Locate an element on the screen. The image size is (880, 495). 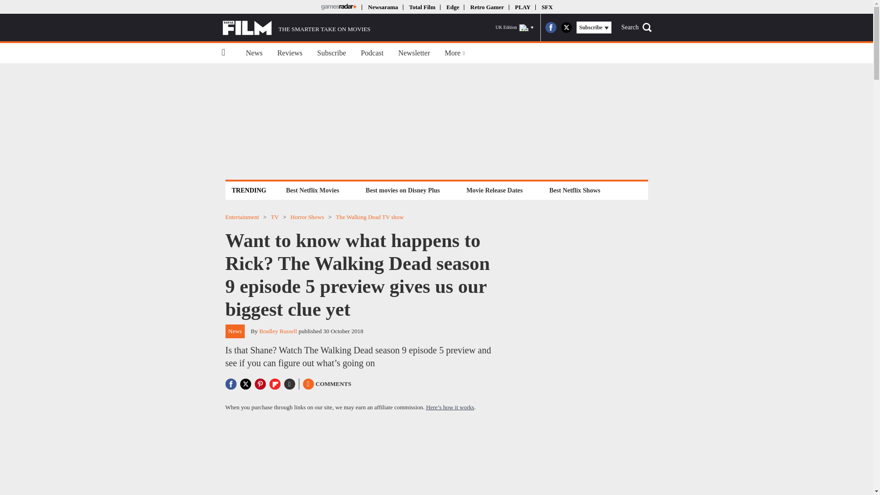
Reviews is located at coordinates (290, 53).